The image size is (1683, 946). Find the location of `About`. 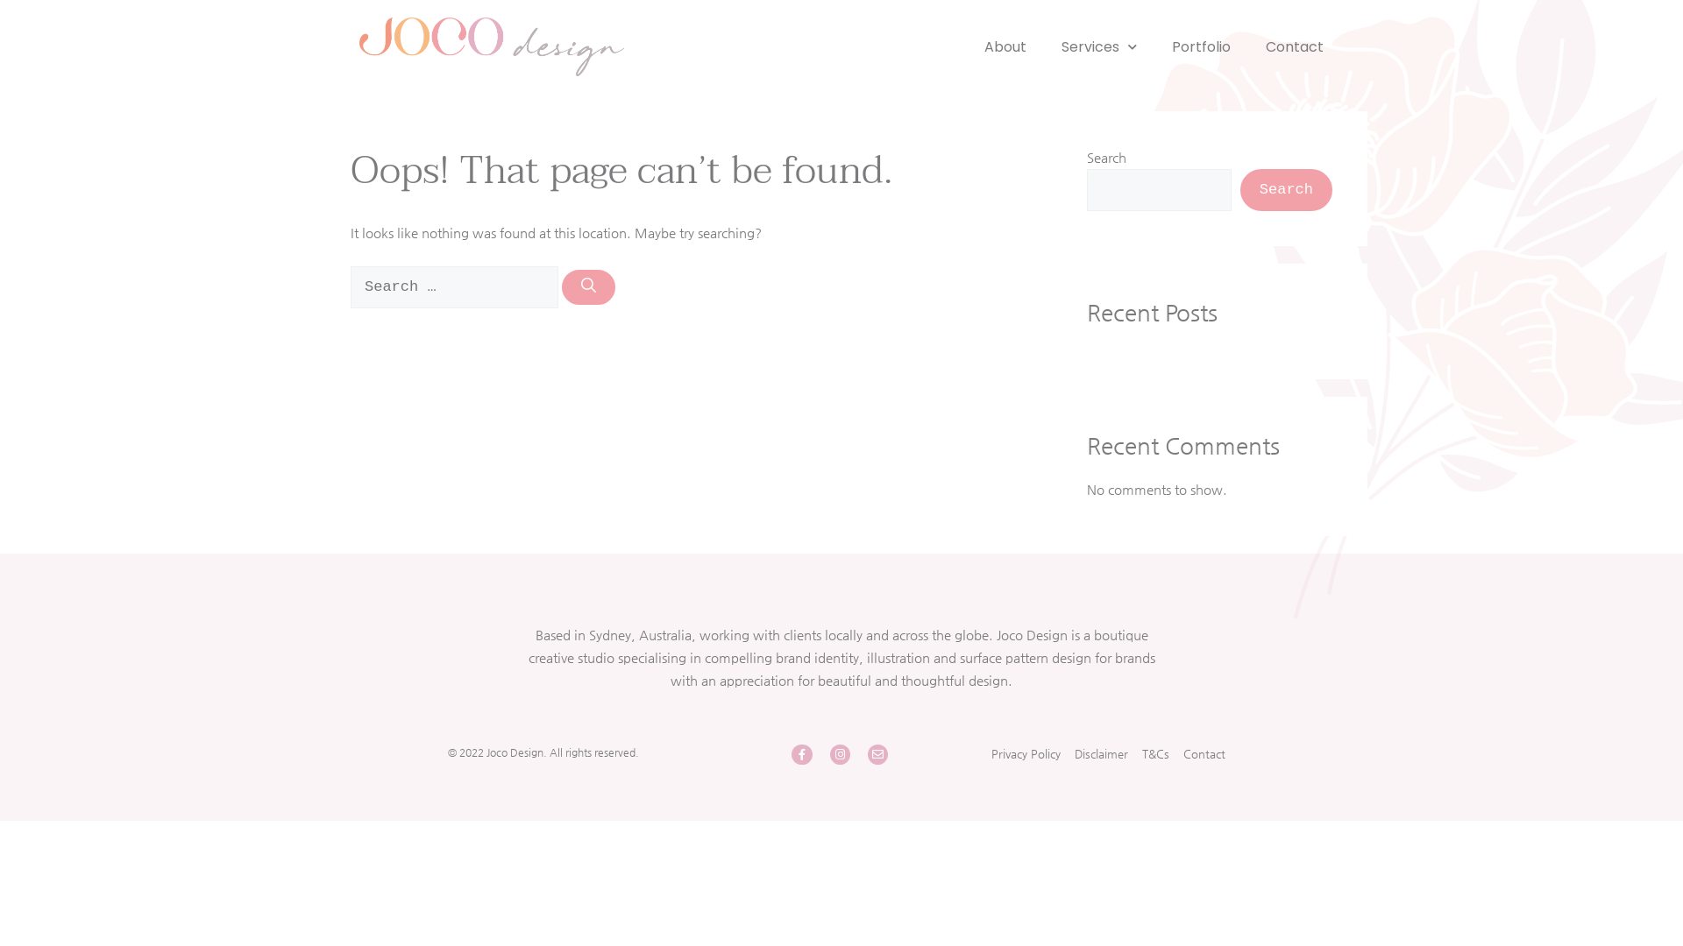

About is located at coordinates (1005, 47).